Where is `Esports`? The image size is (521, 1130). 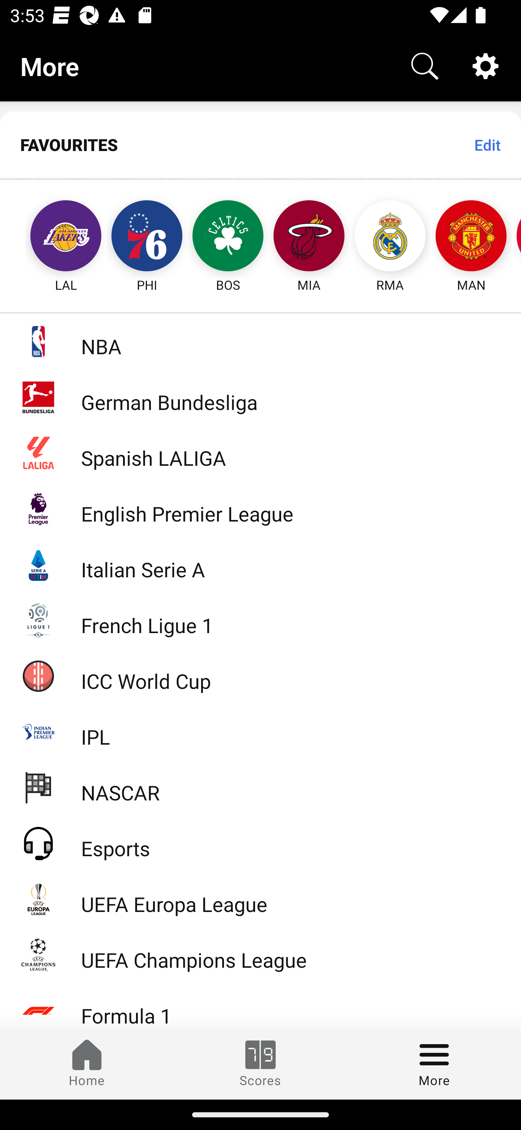
Esports is located at coordinates (260, 843).